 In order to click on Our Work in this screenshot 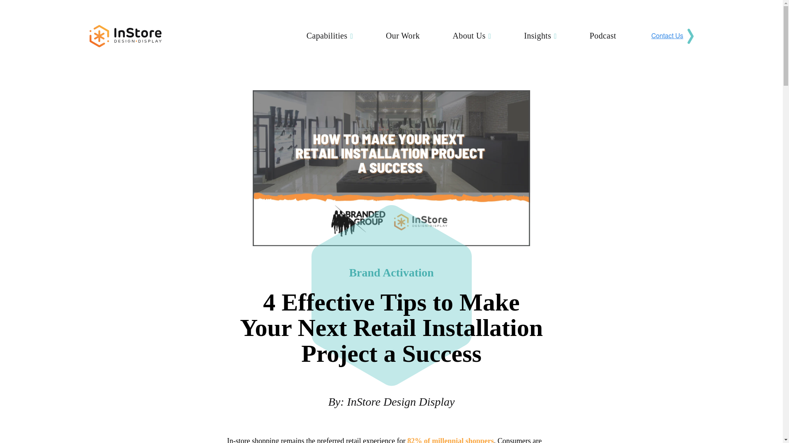, I will do `click(403, 35)`.